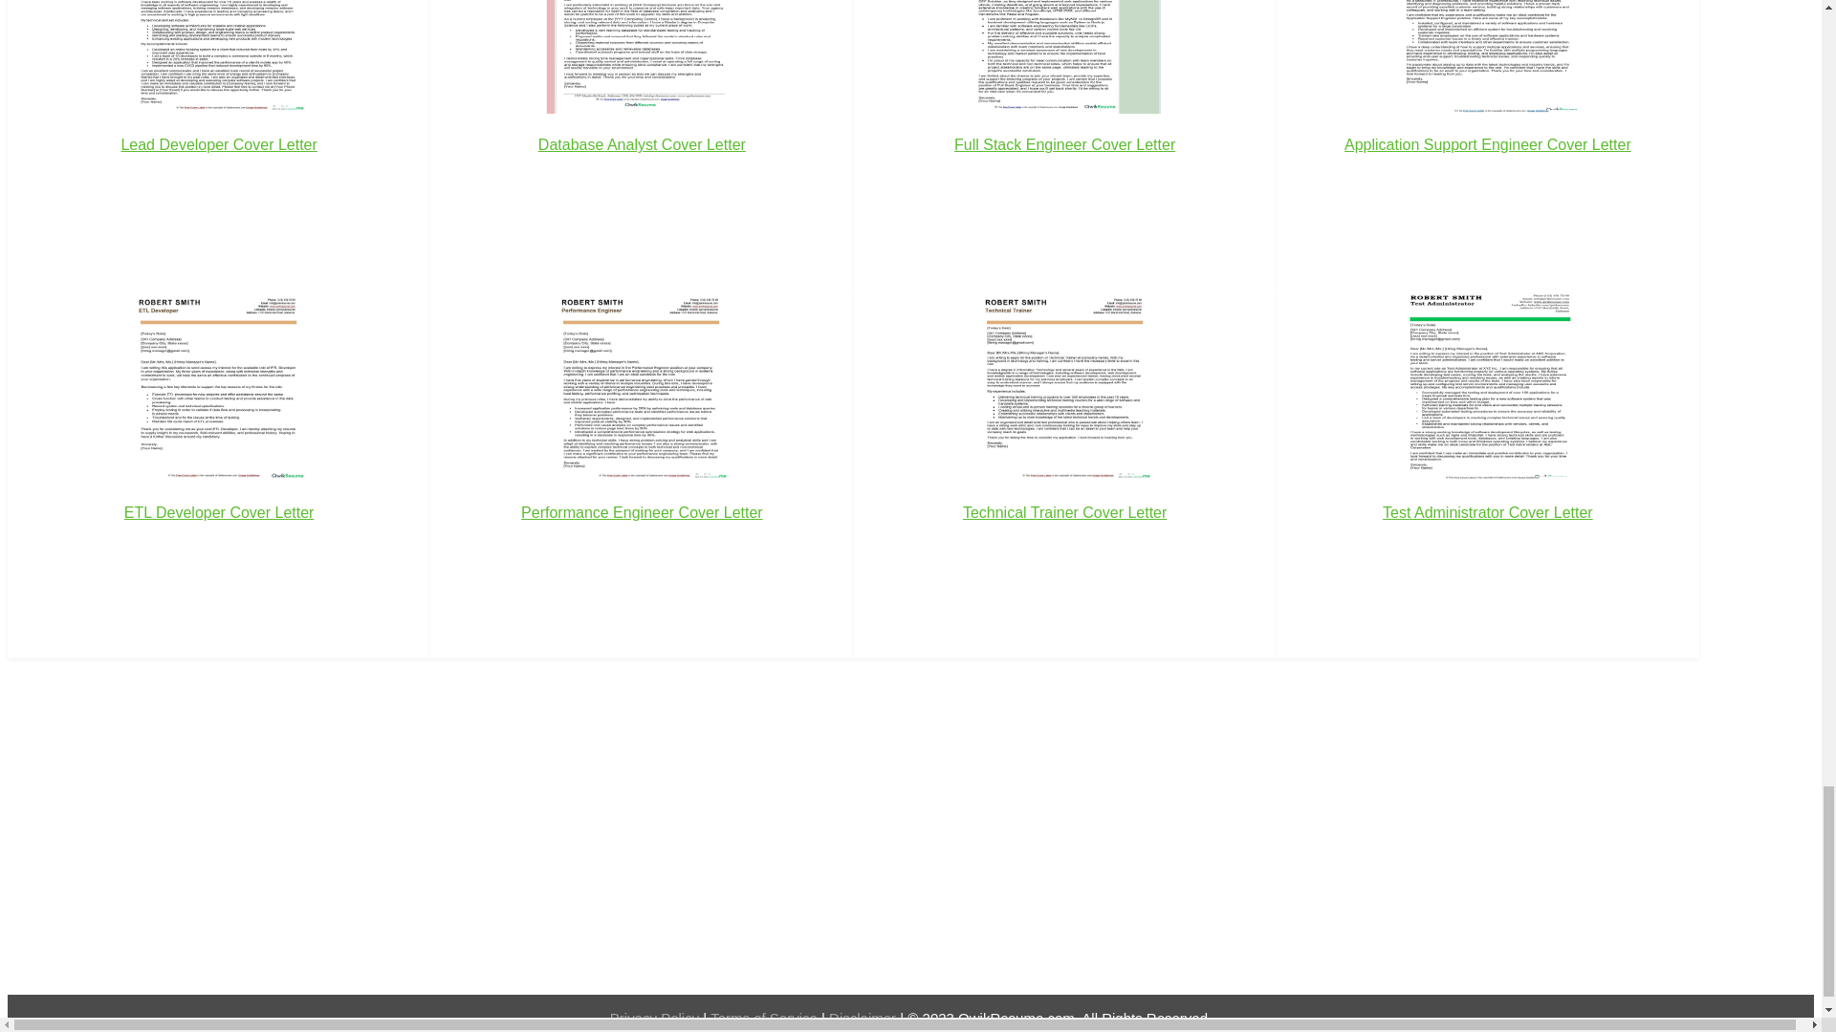  What do you see at coordinates (218, 438) in the screenshot?
I see `ETL Developer Cover Letter` at bounding box center [218, 438].